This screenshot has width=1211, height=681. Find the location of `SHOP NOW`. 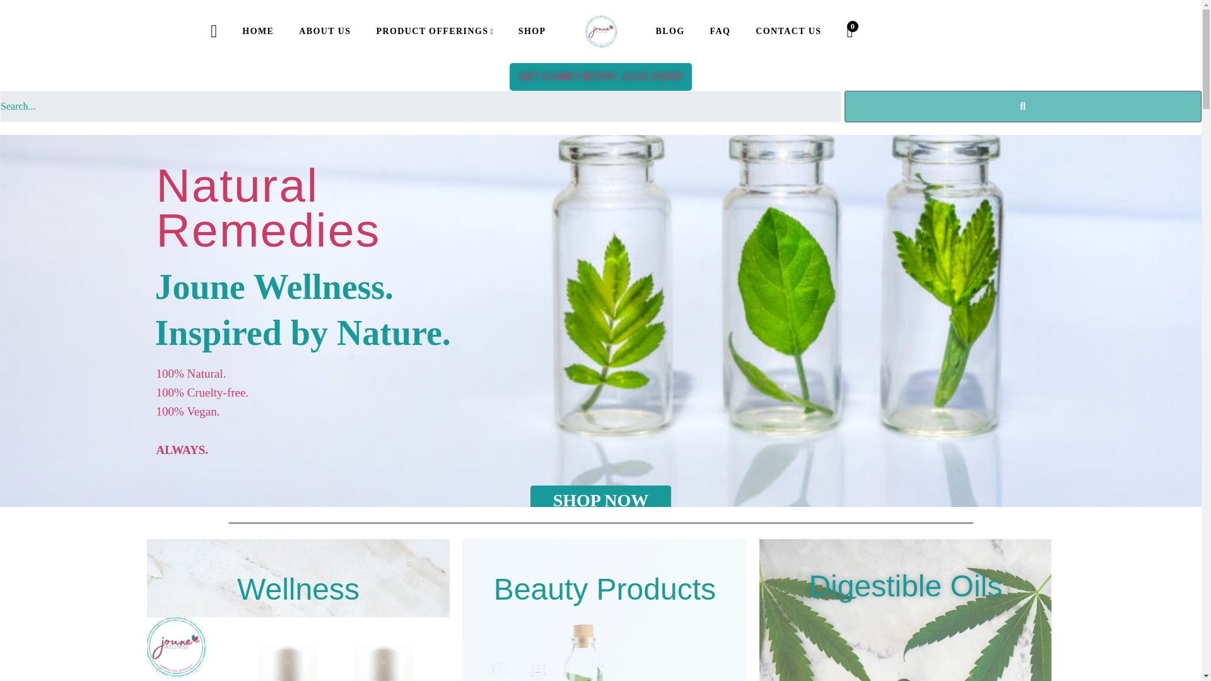

SHOP NOW is located at coordinates (600, 511).